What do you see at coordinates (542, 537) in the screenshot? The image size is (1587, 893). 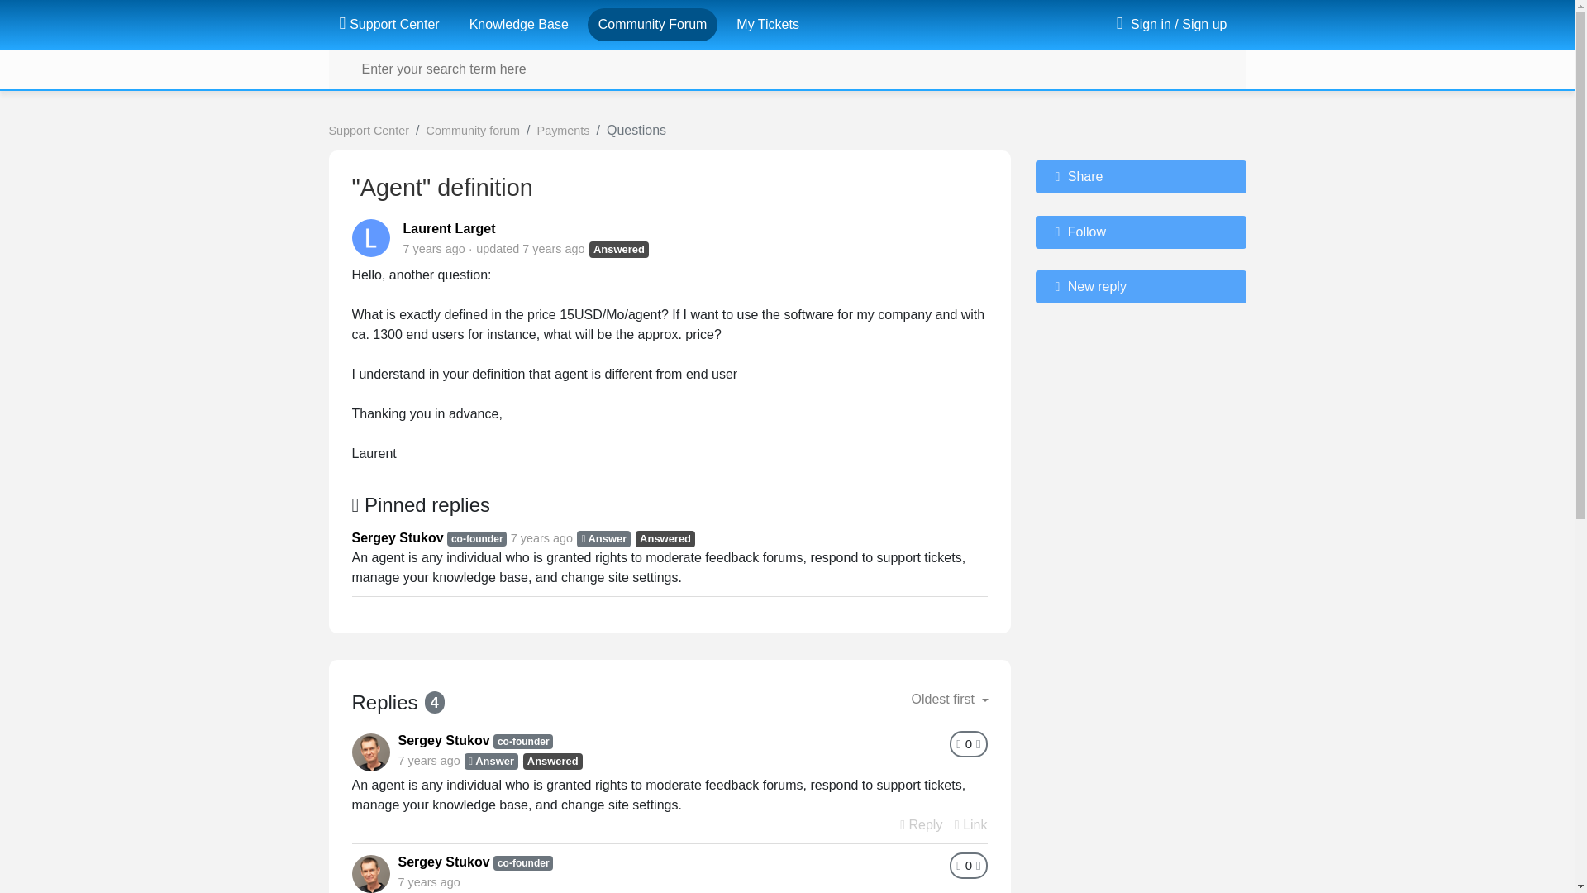 I see `March 13, 2017 9:06 a.m.` at bounding box center [542, 537].